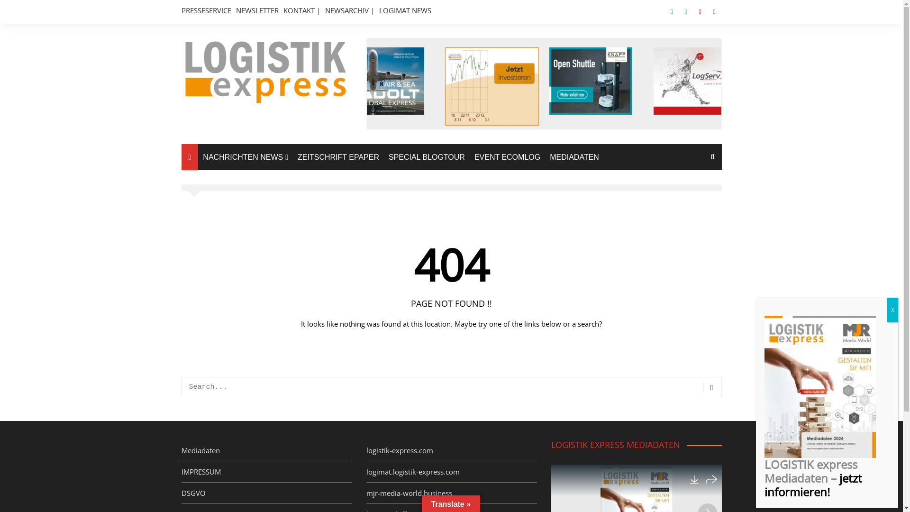 The image size is (910, 512). Describe the element at coordinates (250, 239) in the screenshot. I see `LOGISTICS NEWS [UK]` at that location.